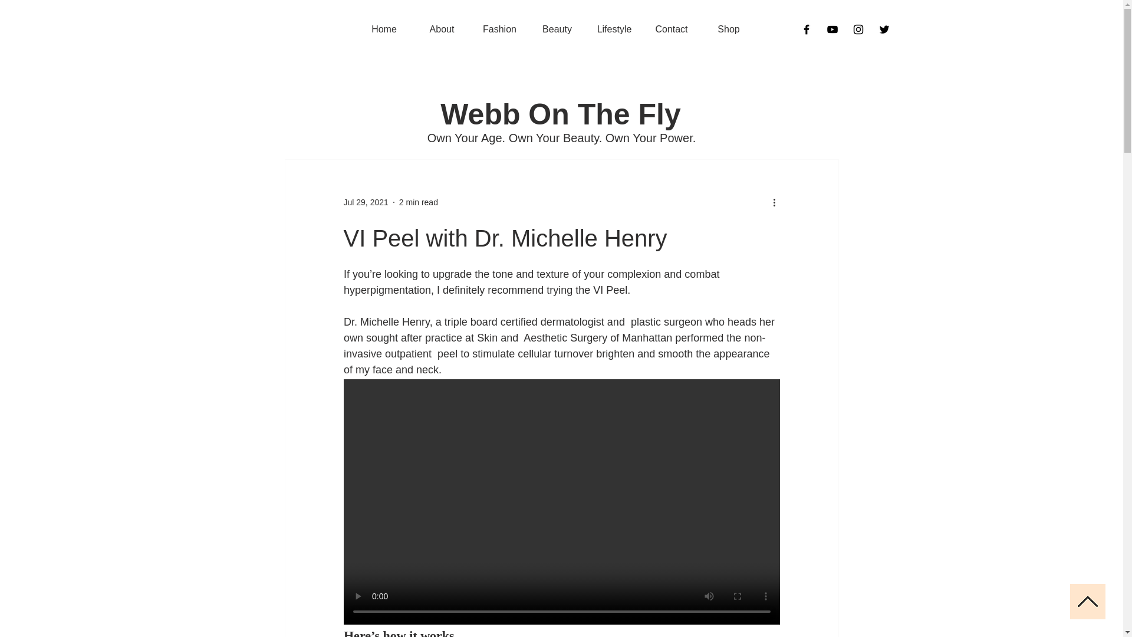  I want to click on Lifestyle, so click(614, 29).